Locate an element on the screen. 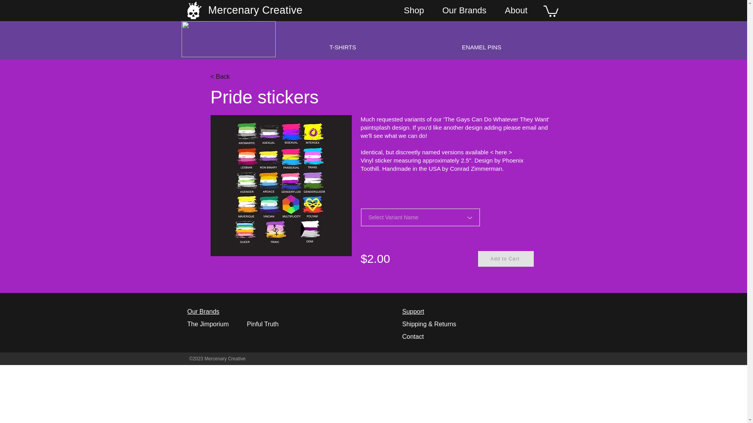 The width and height of the screenshot is (753, 423). T-SHIRTS is located at coordinates (342, 47).